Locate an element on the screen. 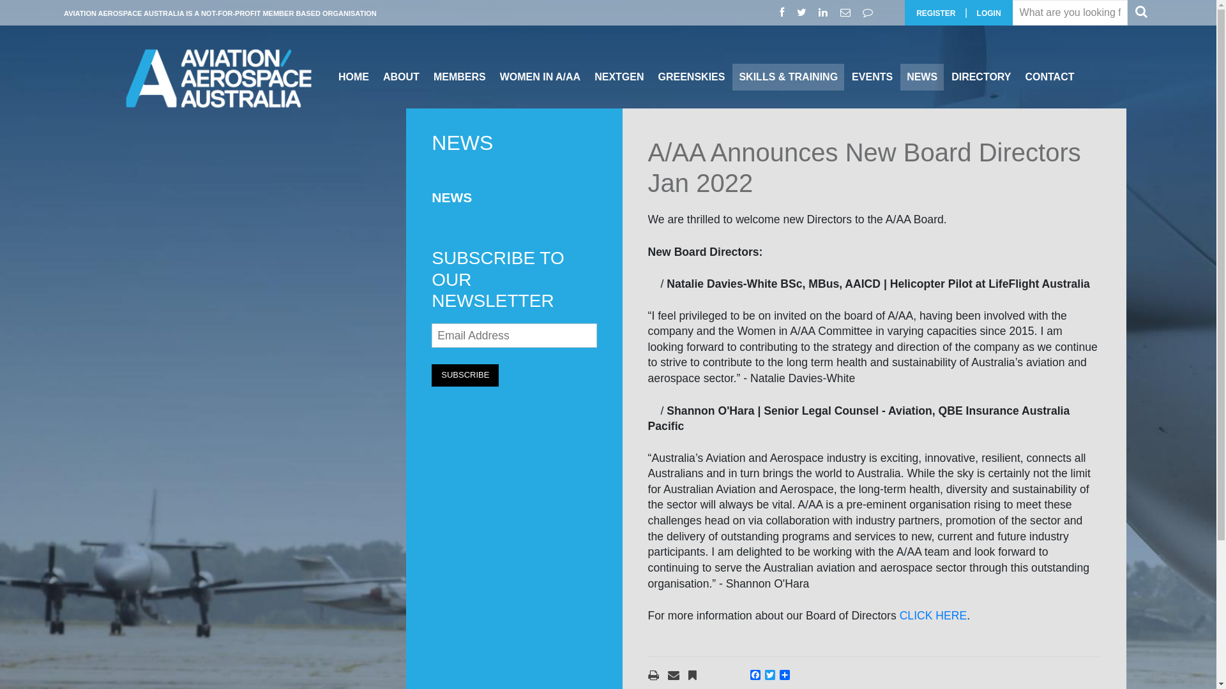 The height and width of the screenshot is (689, 1226). DIRECTORY is located at coordinates (981, 77).